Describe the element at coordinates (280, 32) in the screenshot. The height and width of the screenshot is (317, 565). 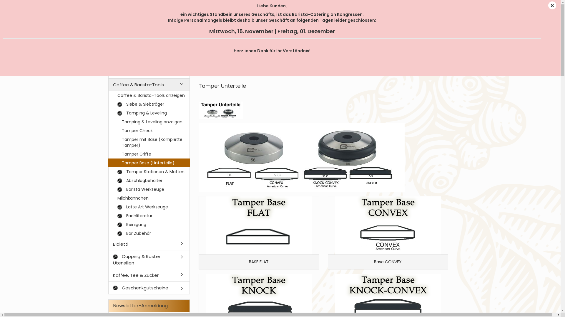
I see `Martin Stock` at that location.